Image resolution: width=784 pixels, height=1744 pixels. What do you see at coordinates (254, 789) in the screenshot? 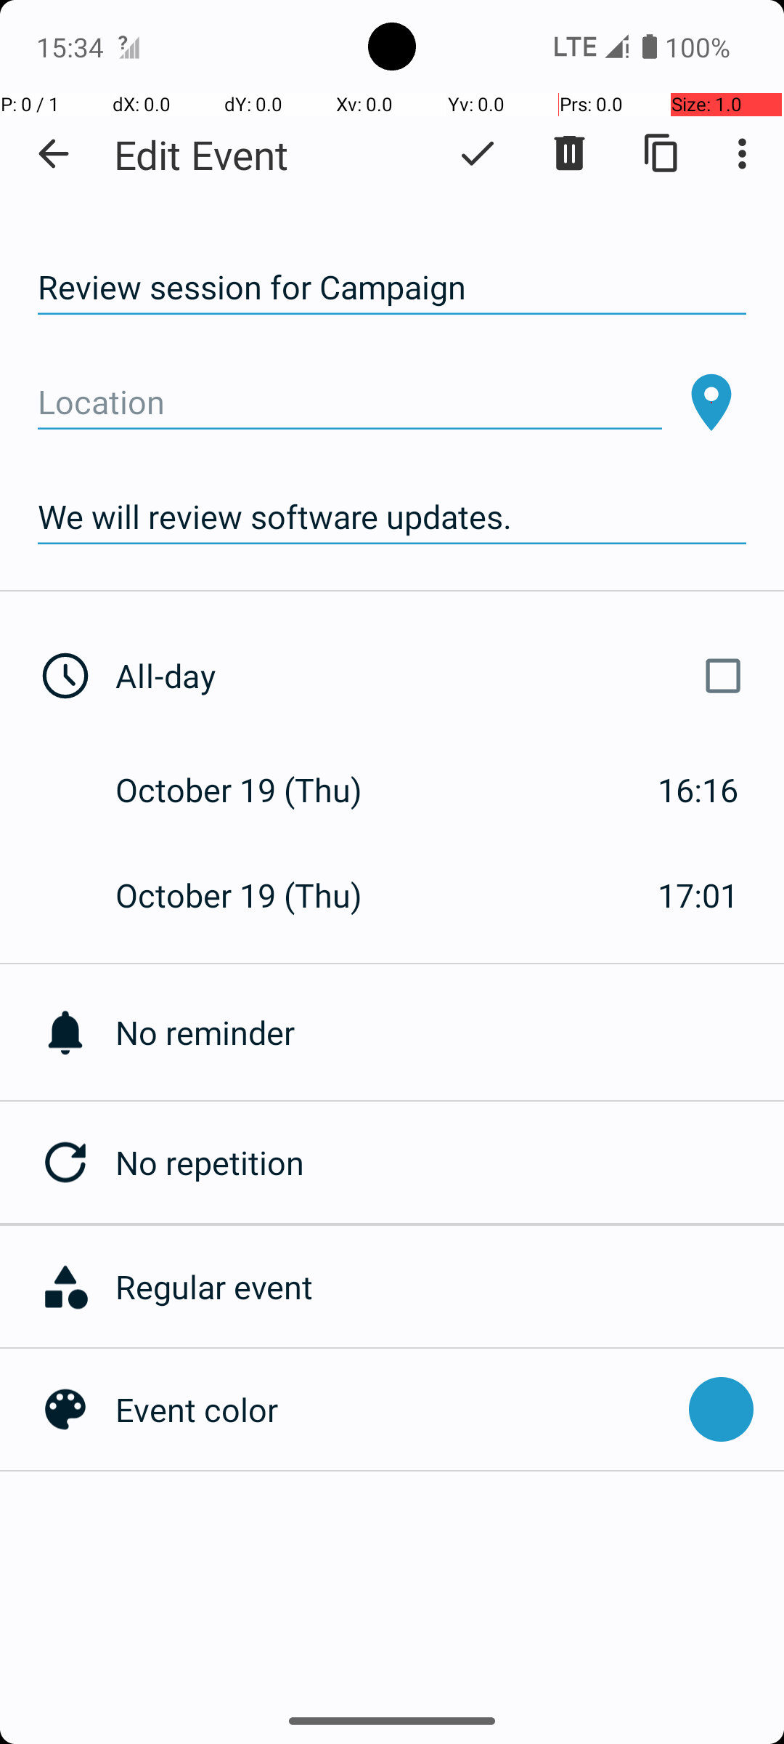
I see `October 19 (Thu)` at bounding box center [254, 789].